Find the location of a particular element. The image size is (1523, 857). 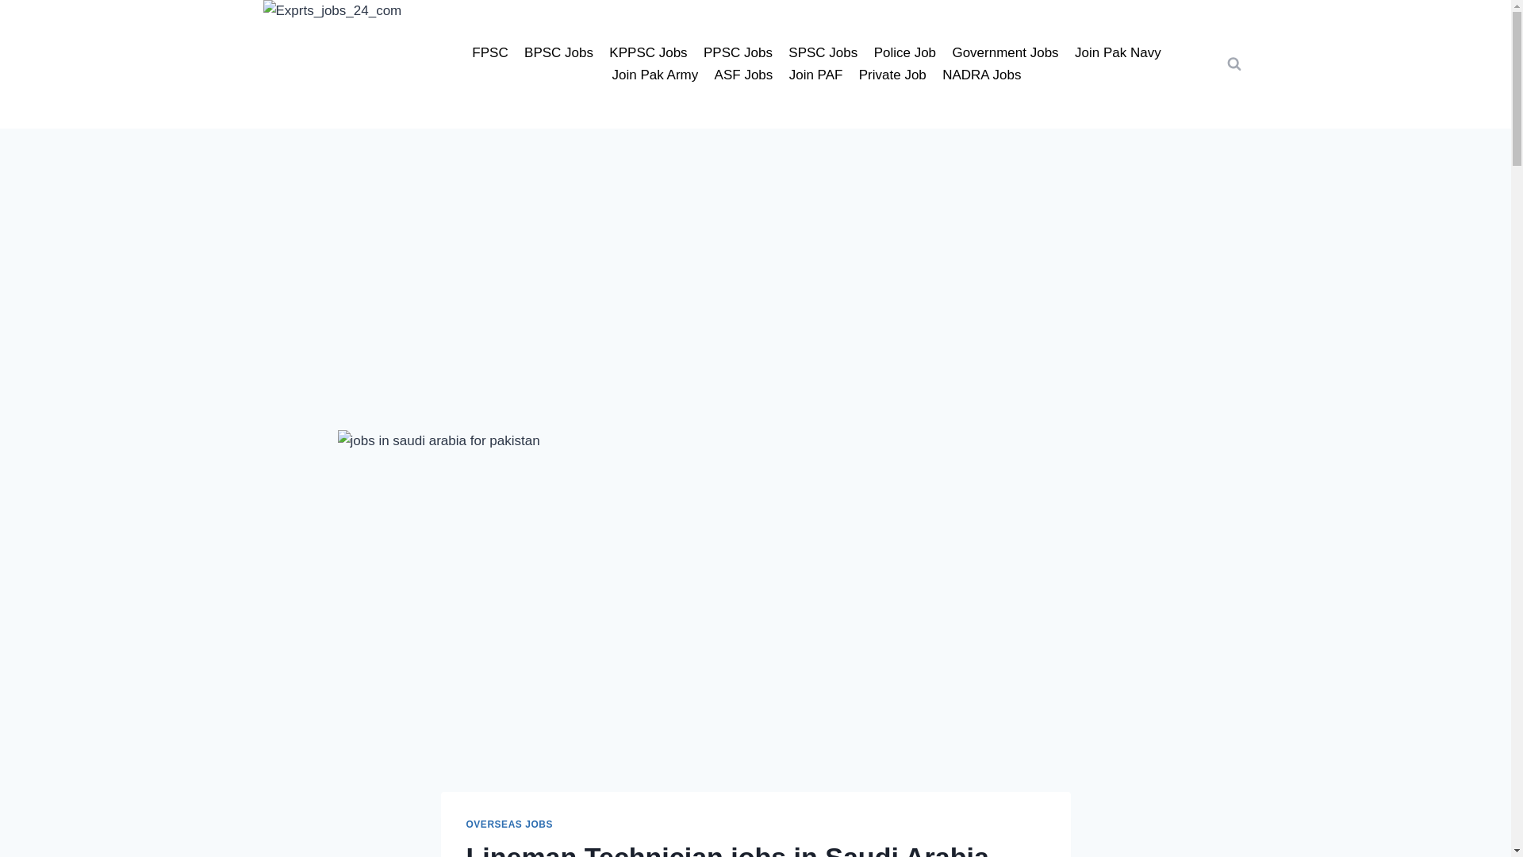

SPSC Jobs is located at coordinates (822, 52).